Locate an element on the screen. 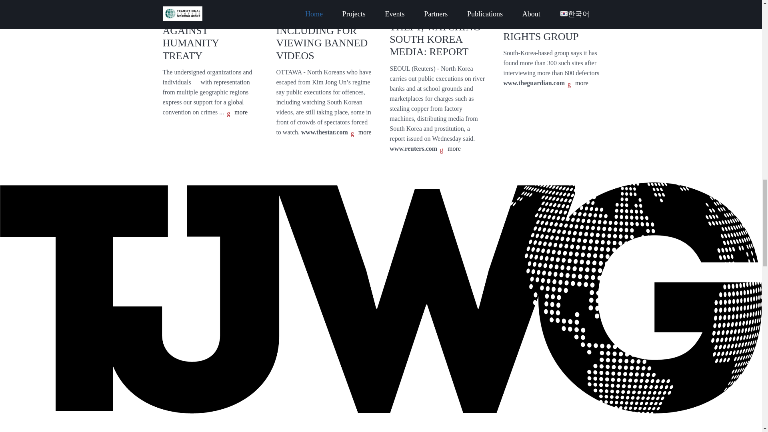  www.theguardian.com is located at coordinates (534, 83).